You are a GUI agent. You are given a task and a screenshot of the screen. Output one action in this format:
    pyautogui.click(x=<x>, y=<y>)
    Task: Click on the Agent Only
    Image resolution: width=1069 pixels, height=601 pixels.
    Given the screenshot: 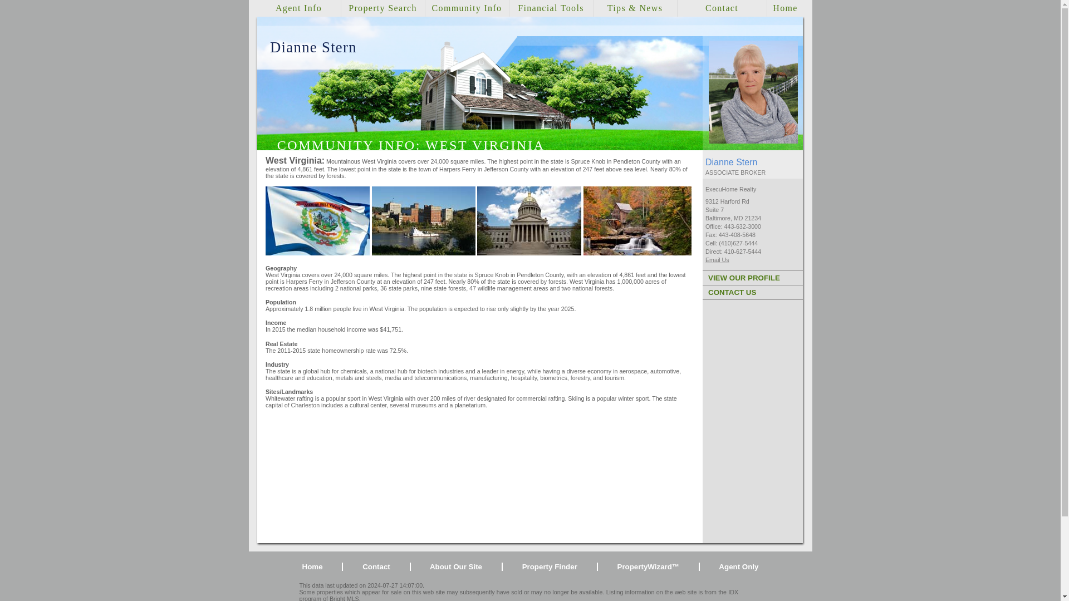 What is the action you would take?
    pyautogui.click(x=738, y=566)
    